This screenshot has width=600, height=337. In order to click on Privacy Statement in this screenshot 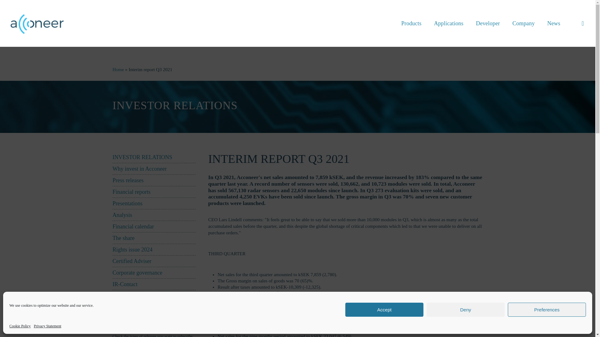, I will do `click(47, 326)`.